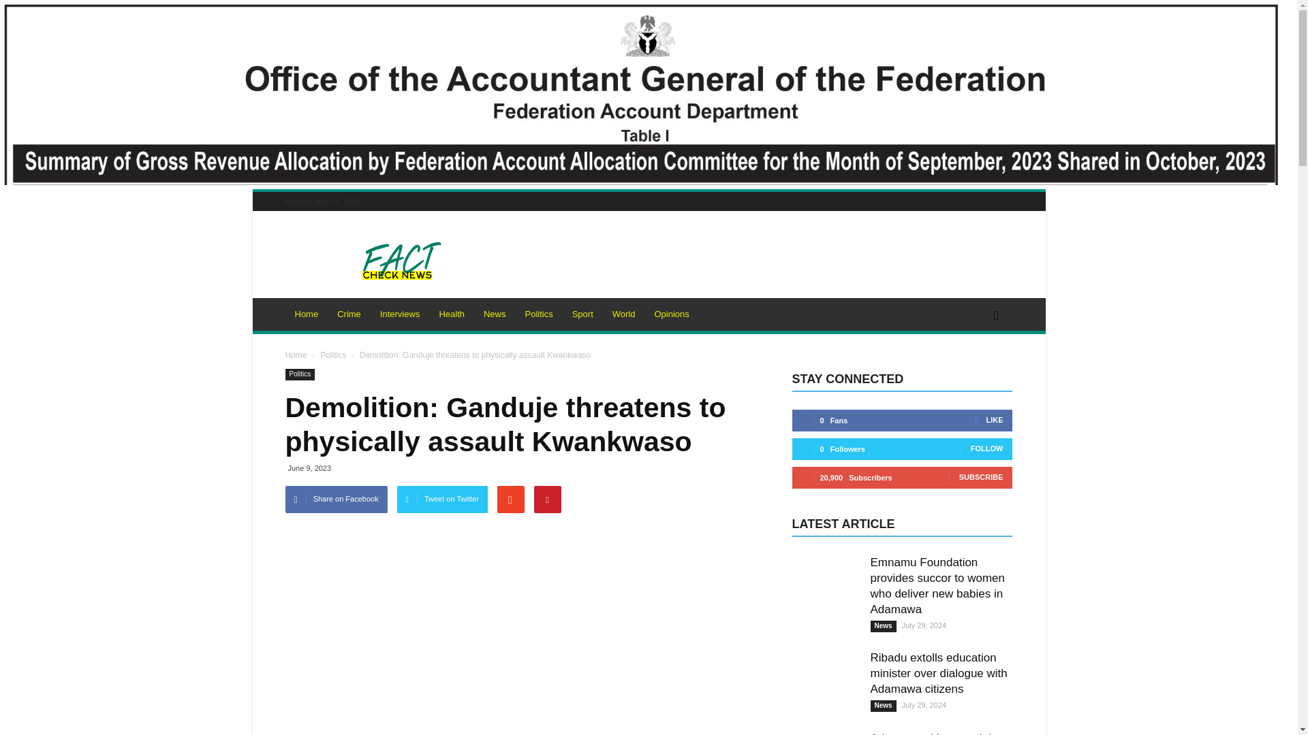  I want to click on Sport, so click(582, 314).